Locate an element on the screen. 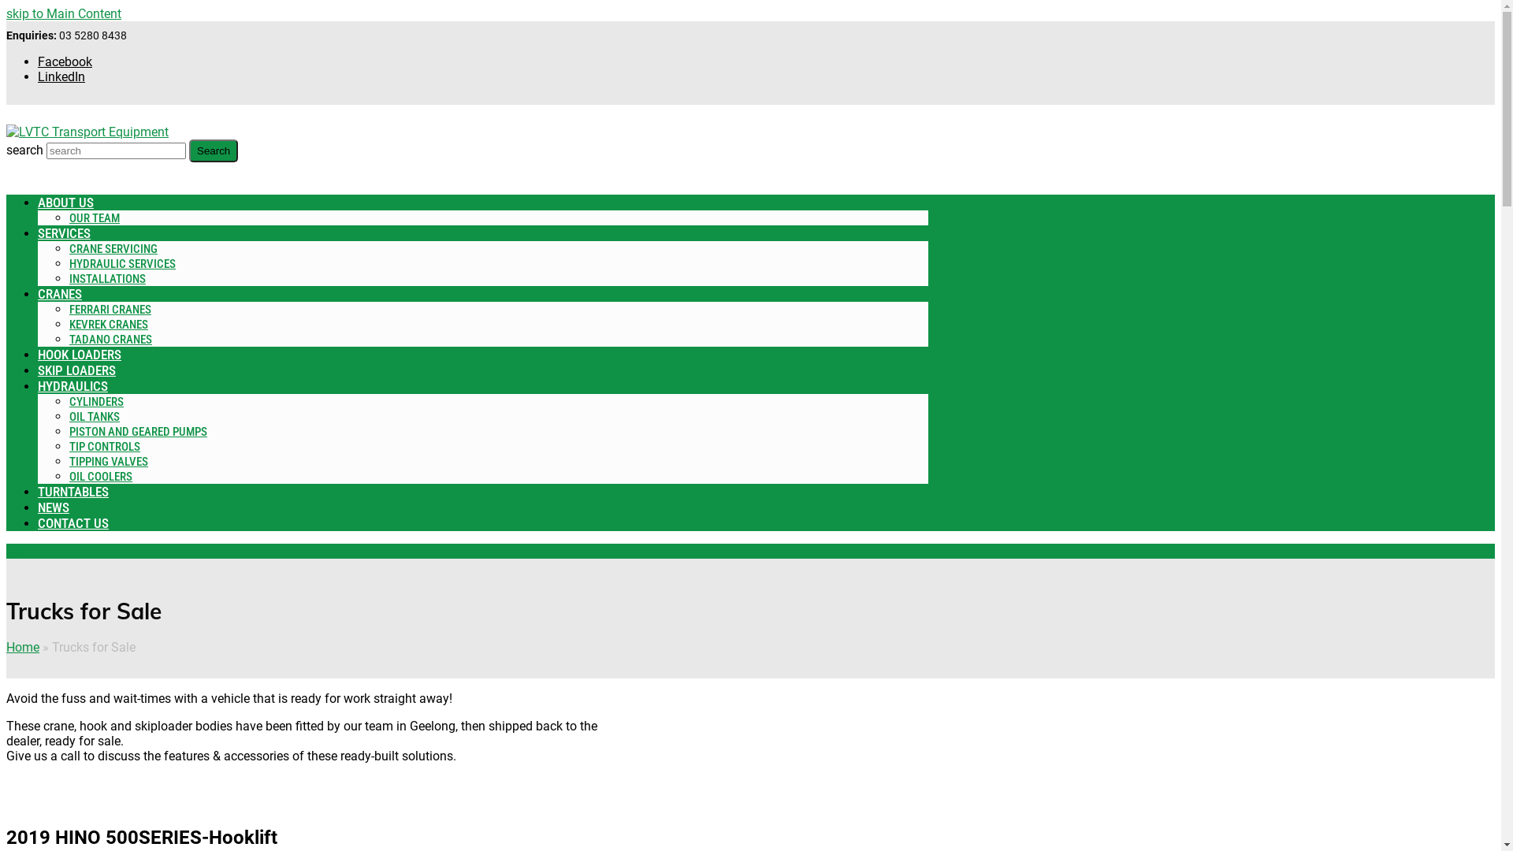 The width and height of the screenshot is (1513, 851). FERRARI CRANES is located at coordinates (110, 309).